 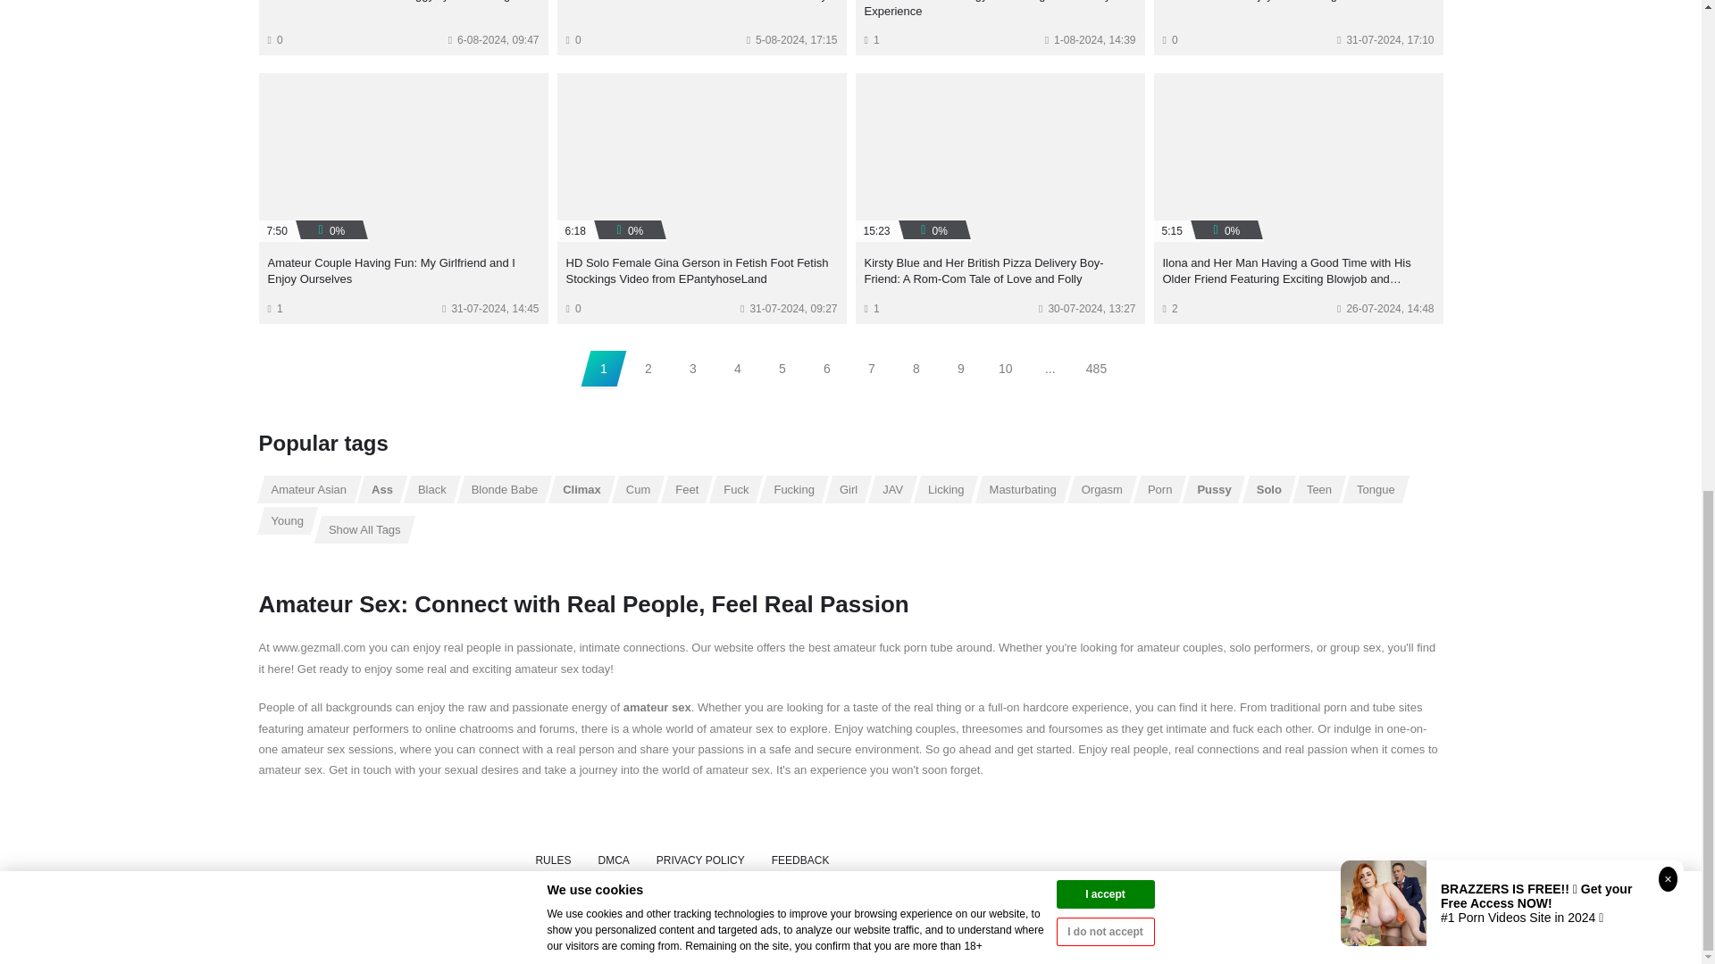 What do you see at coordinates (432, 489) in the screenshot?
I see `Publication found: 252` at bounding box center [432, 489].